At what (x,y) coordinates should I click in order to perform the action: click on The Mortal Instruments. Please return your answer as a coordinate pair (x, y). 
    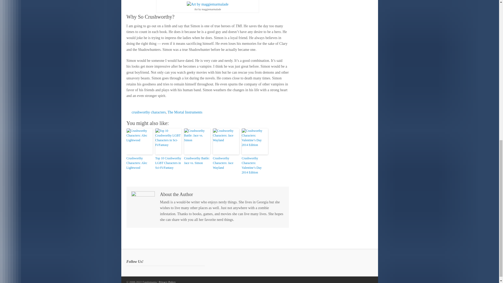
    Looking at the image, I should click on (185, 112).